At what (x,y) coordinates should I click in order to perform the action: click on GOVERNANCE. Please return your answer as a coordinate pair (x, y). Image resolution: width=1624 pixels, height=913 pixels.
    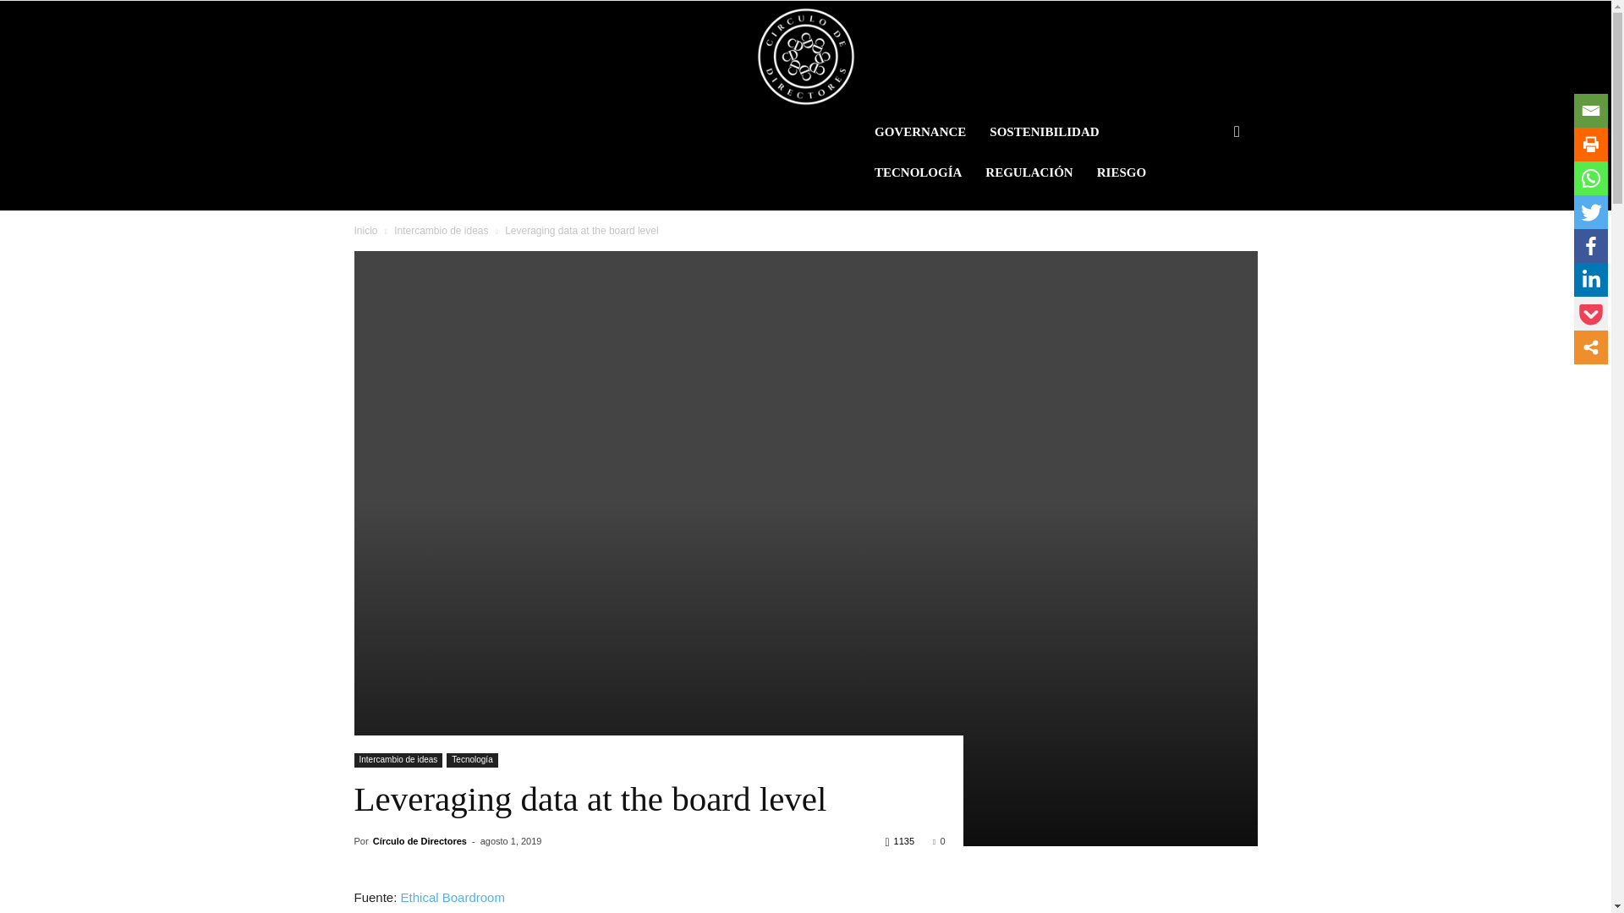
    Looking at the image, I should click on (919, 132).